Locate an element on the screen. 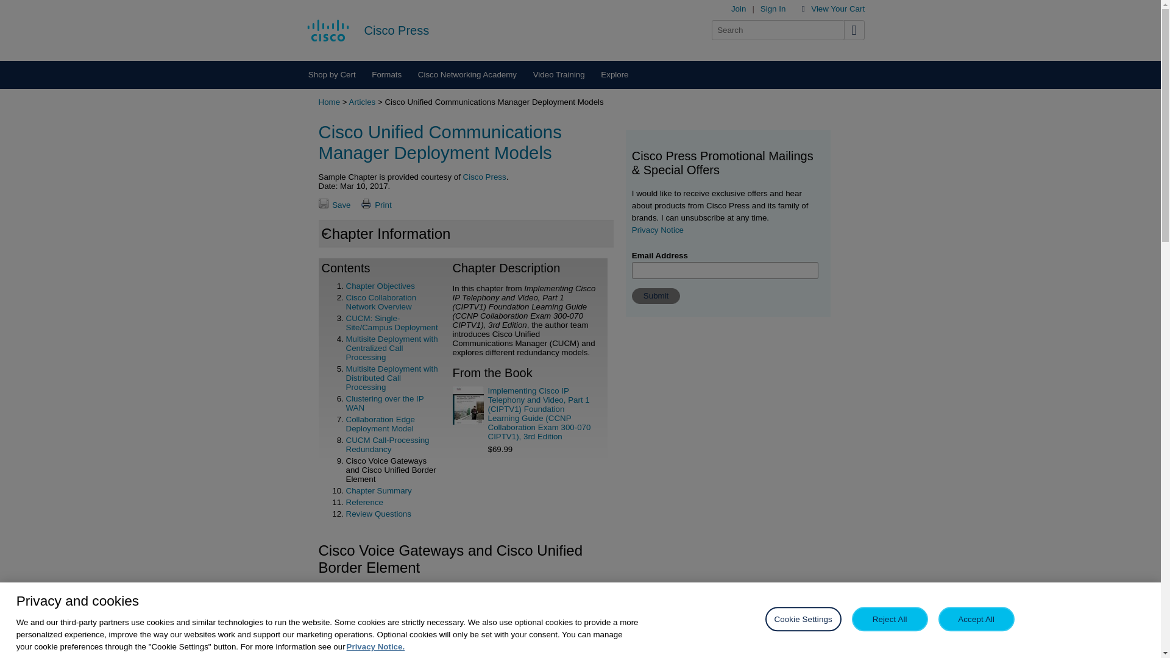  Sign In is located at coordinates (773, 9).